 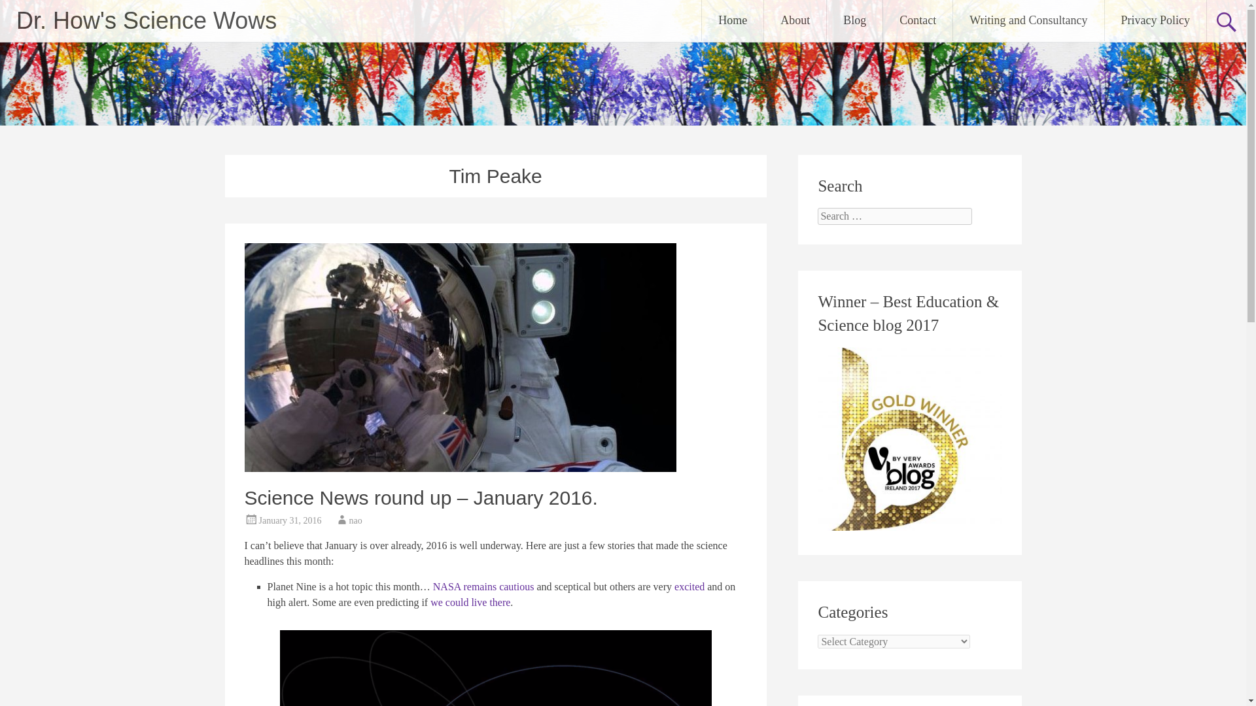 I want to click on Dr. How's Science Wows, so click(x=146, y=20).